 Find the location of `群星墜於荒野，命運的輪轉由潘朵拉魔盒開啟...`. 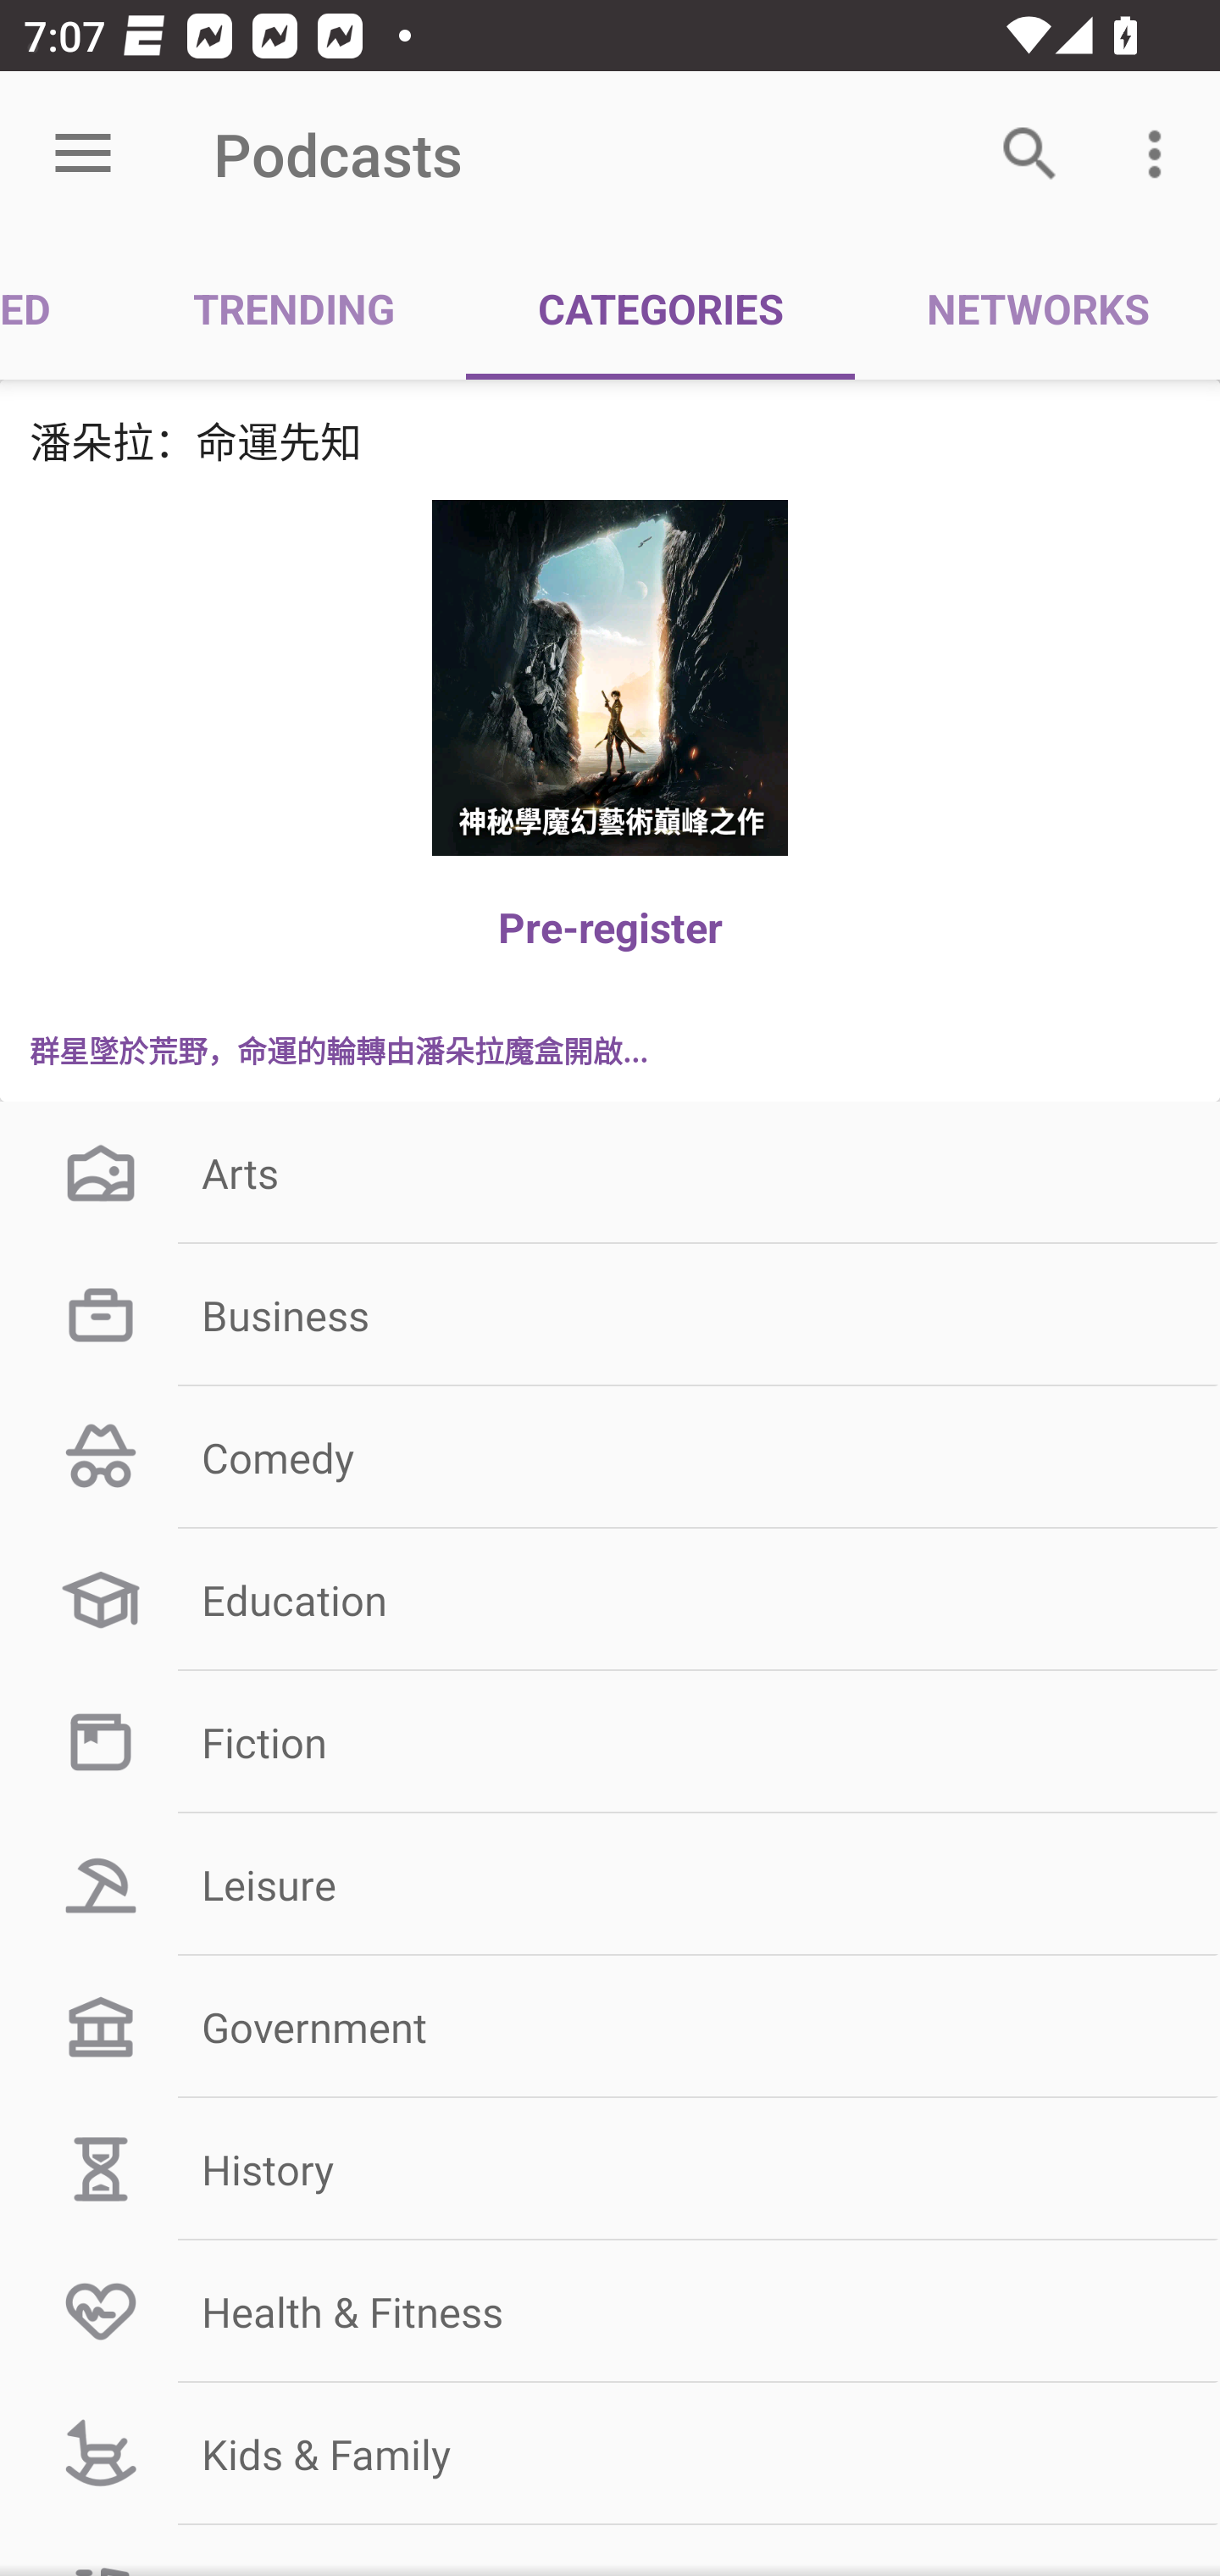

群星墜於荒野，命運的輪轉由潘朵拉魔盒開啟... is located at coordinates (610, 1049).